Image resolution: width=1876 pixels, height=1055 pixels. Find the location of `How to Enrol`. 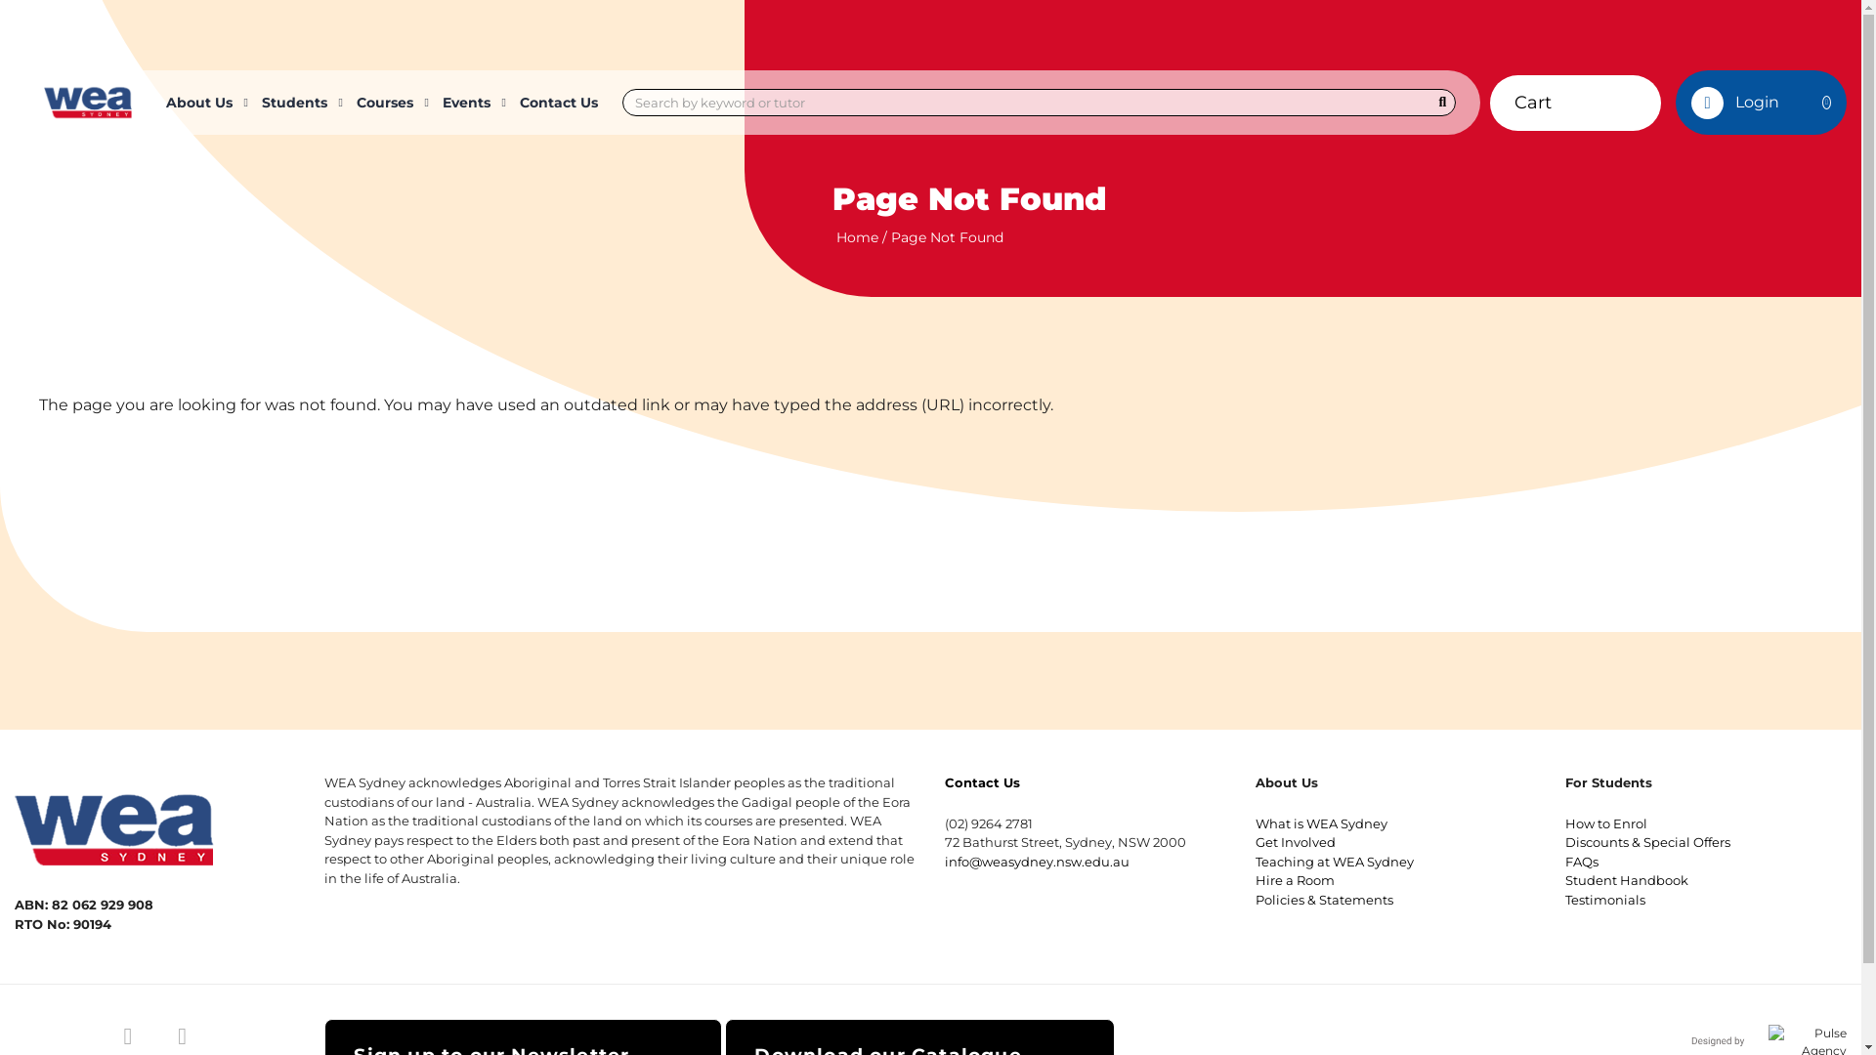

How to Enrol is located at coordinates (1606, 823).